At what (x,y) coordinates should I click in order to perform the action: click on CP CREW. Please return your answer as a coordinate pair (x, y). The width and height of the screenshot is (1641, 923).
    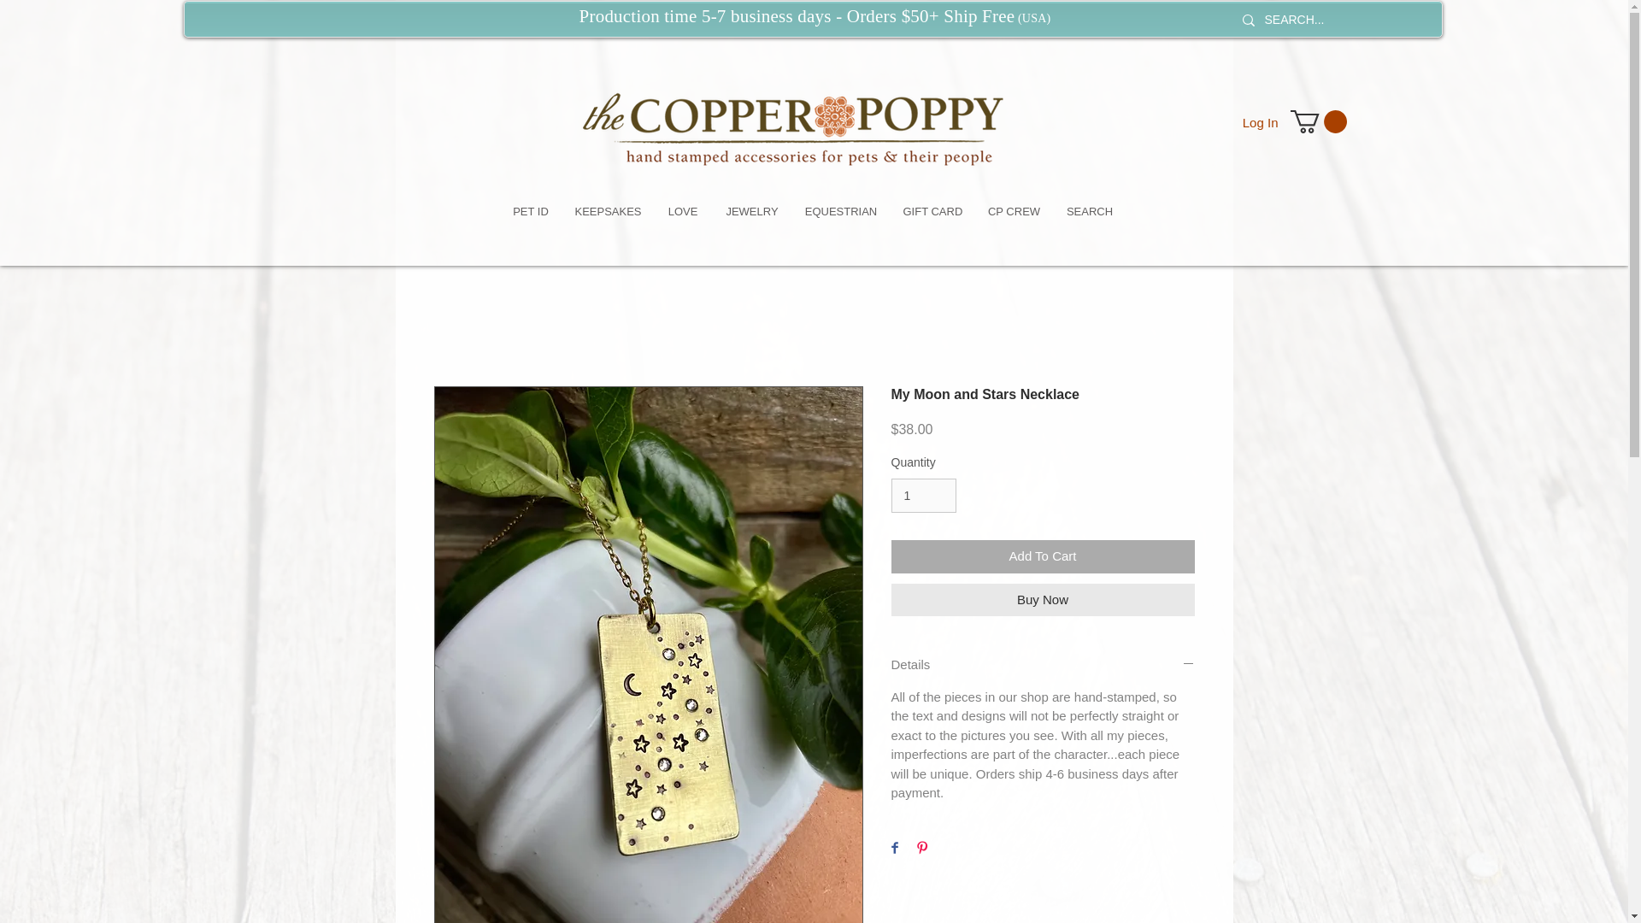
    Looking at the image, I should click on (1014, 212).